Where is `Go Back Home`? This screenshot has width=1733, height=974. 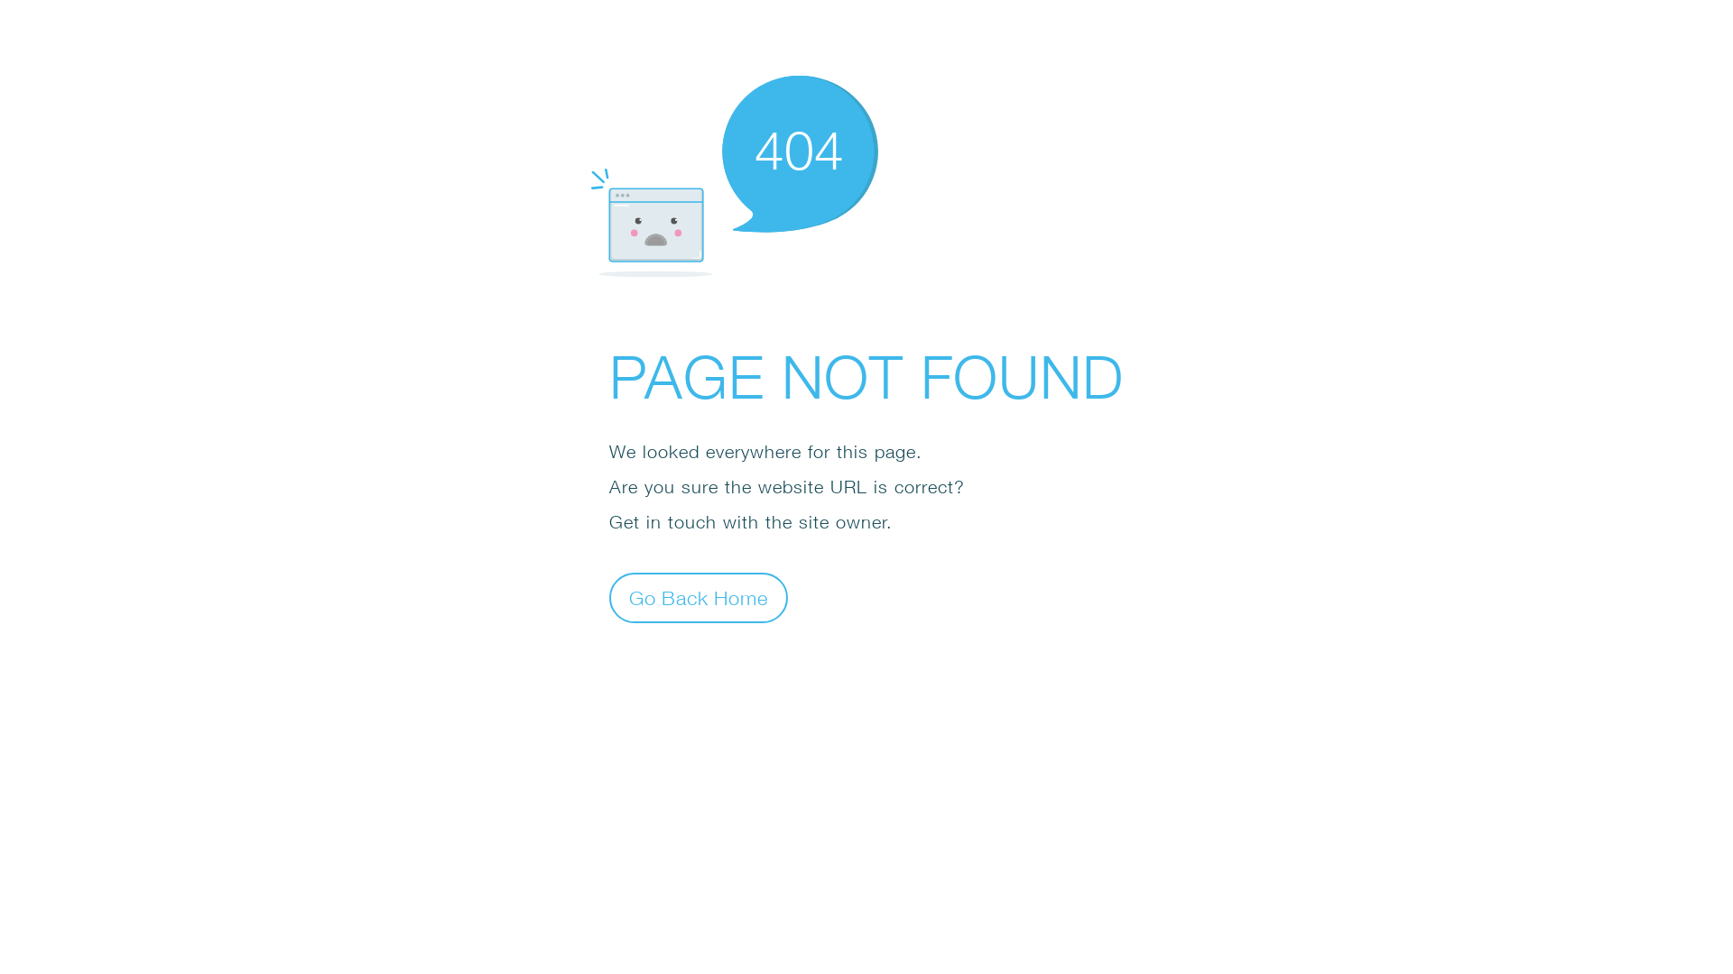 Go Back Home is located at coordinates (699, 597).